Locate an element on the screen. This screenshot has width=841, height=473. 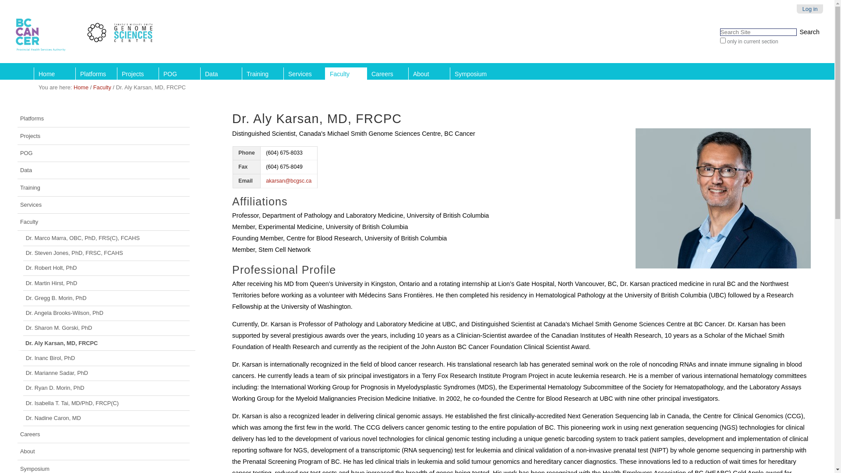
About is located at coordinates (429, 74).